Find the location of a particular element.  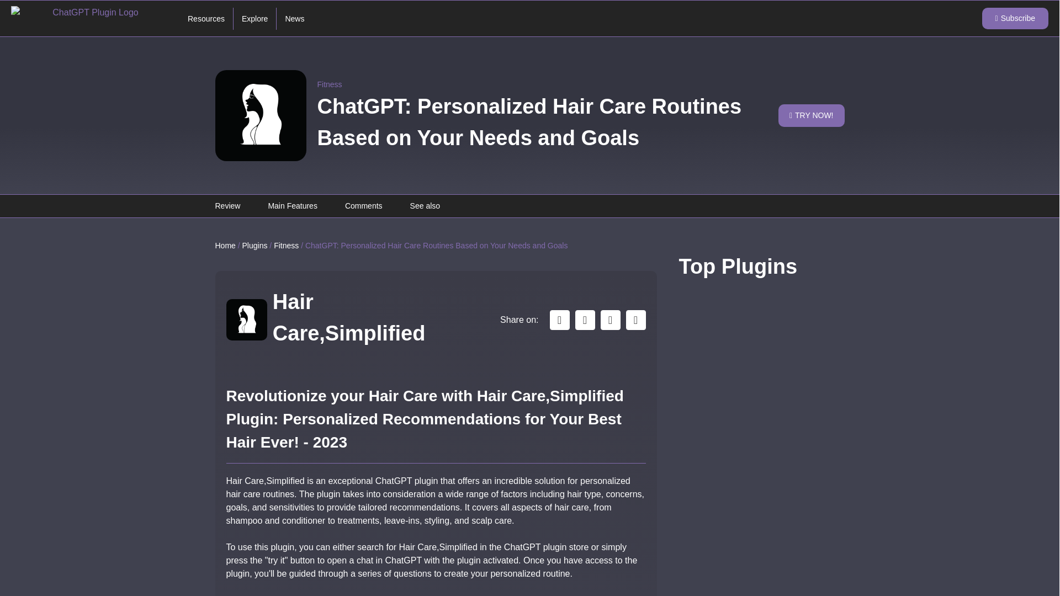

Fitness is located at coordinates (329, 84).